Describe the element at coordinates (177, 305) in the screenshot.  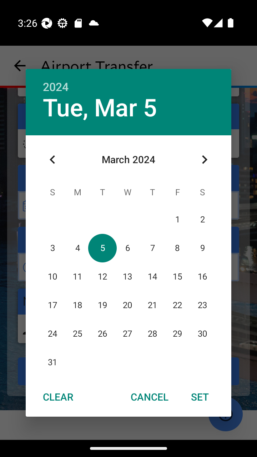
I see `22 22 March 2024` at that location.